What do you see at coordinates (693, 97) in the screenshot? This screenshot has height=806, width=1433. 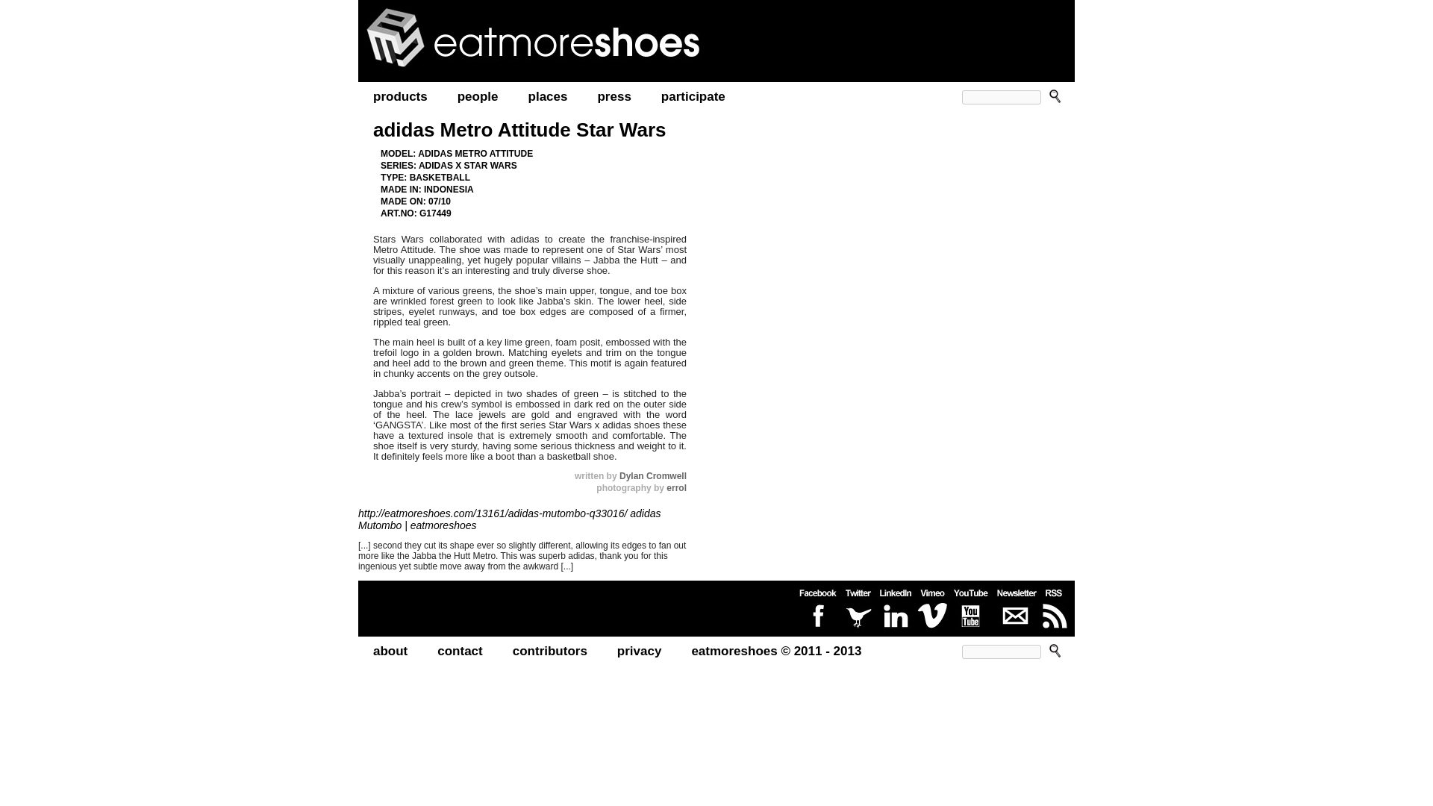 I see `participate` at bounding box center [693, 97].